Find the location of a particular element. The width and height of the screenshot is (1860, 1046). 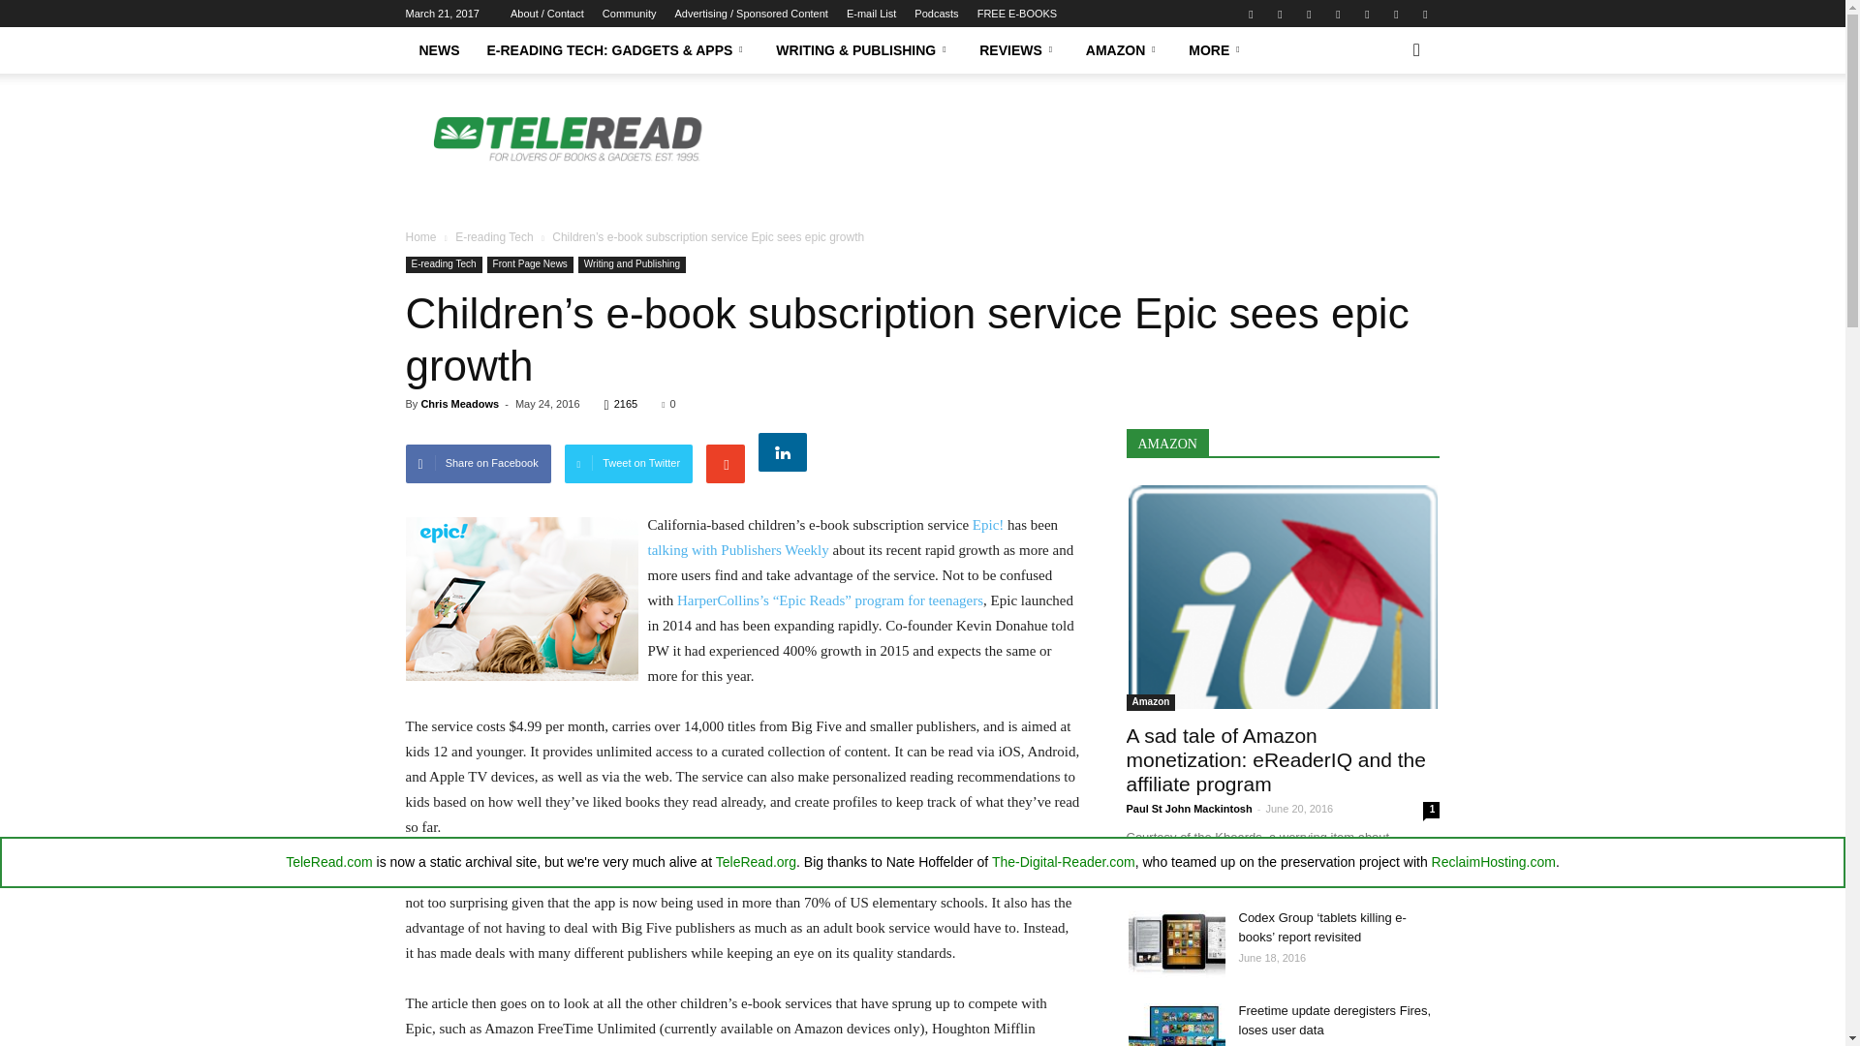

Pinterest is located at coordinates (1337, 14).